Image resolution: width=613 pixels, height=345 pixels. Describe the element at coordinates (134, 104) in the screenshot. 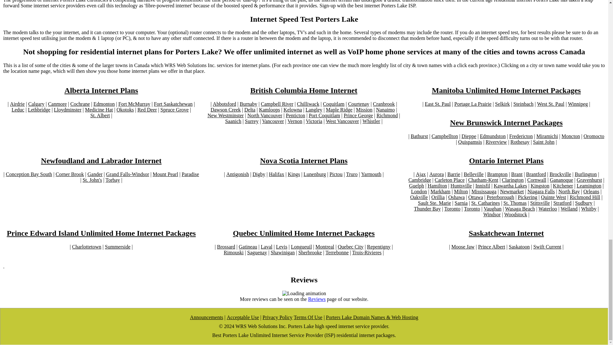

I see `Fort McMurray` at that location.